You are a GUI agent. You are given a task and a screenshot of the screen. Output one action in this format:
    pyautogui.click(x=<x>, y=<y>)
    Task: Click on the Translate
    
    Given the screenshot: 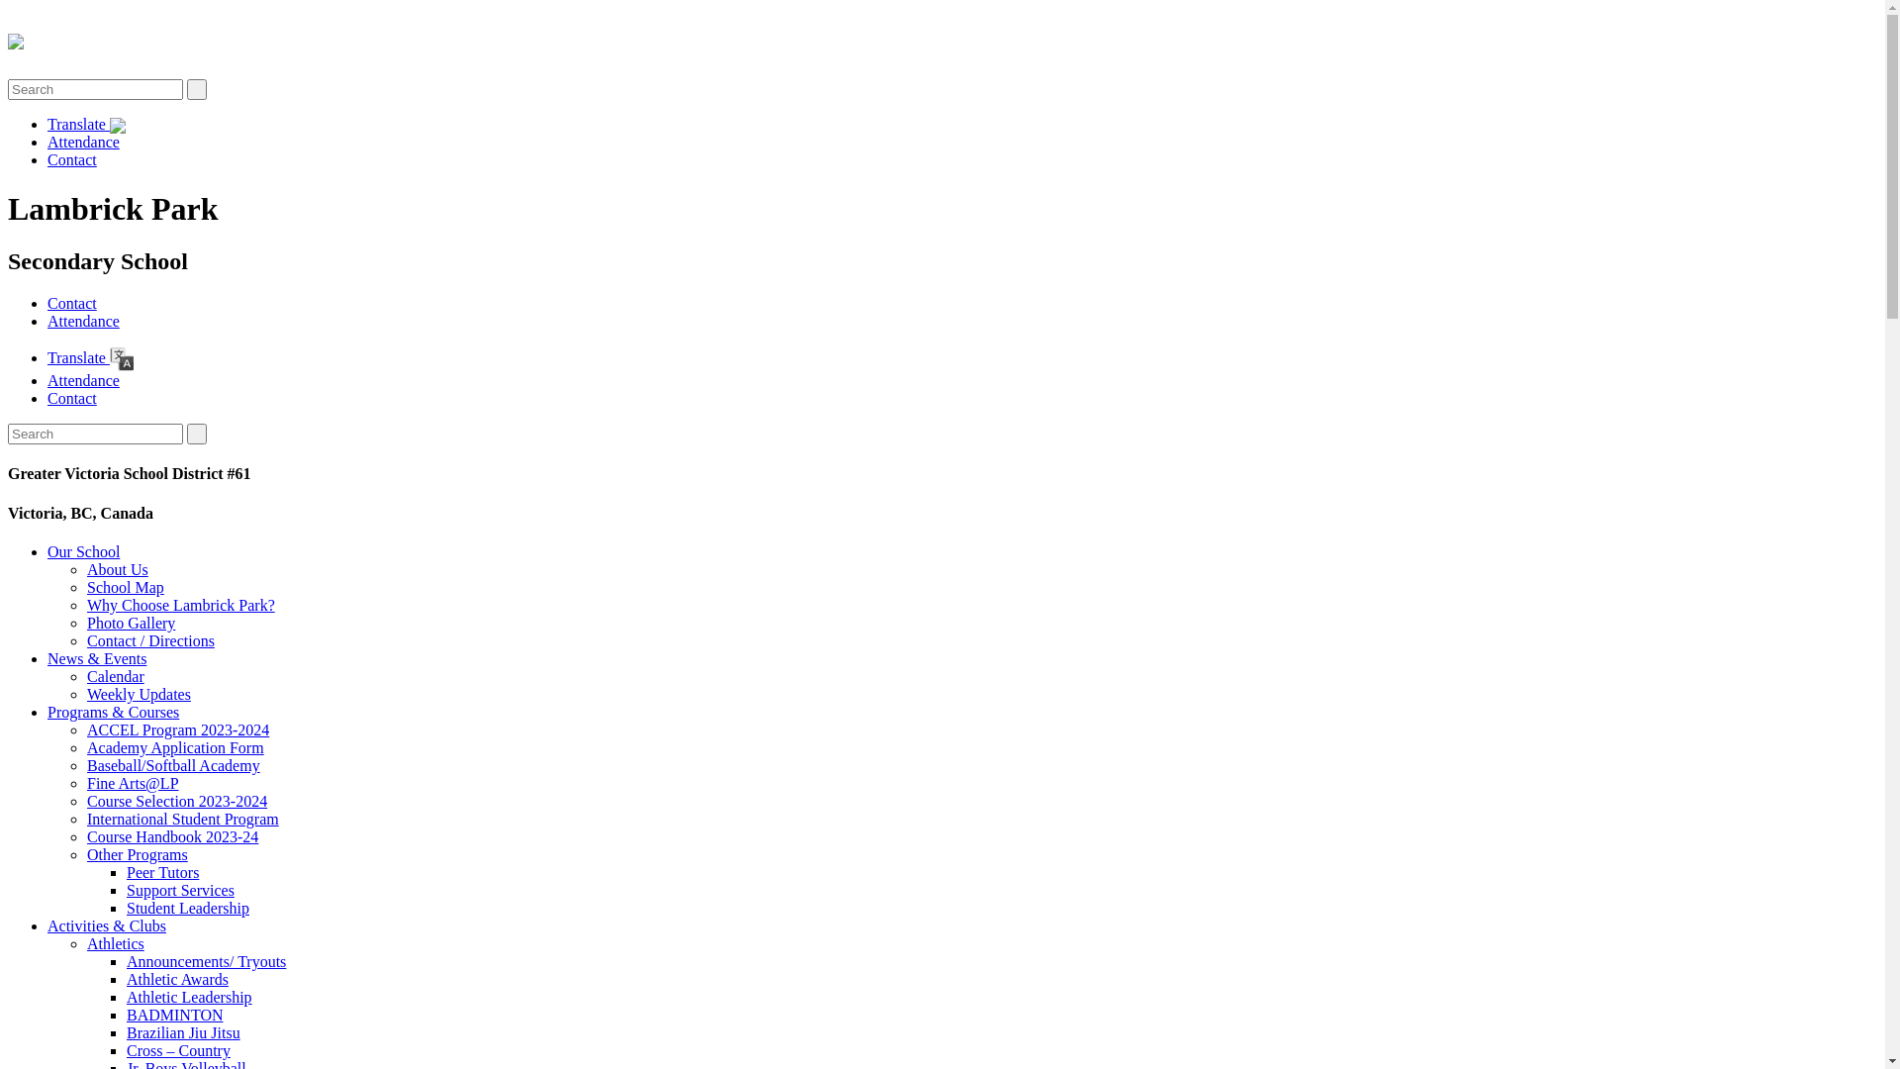 What is the action you would take?
    pyautogui.click(x=91, y=358)
    